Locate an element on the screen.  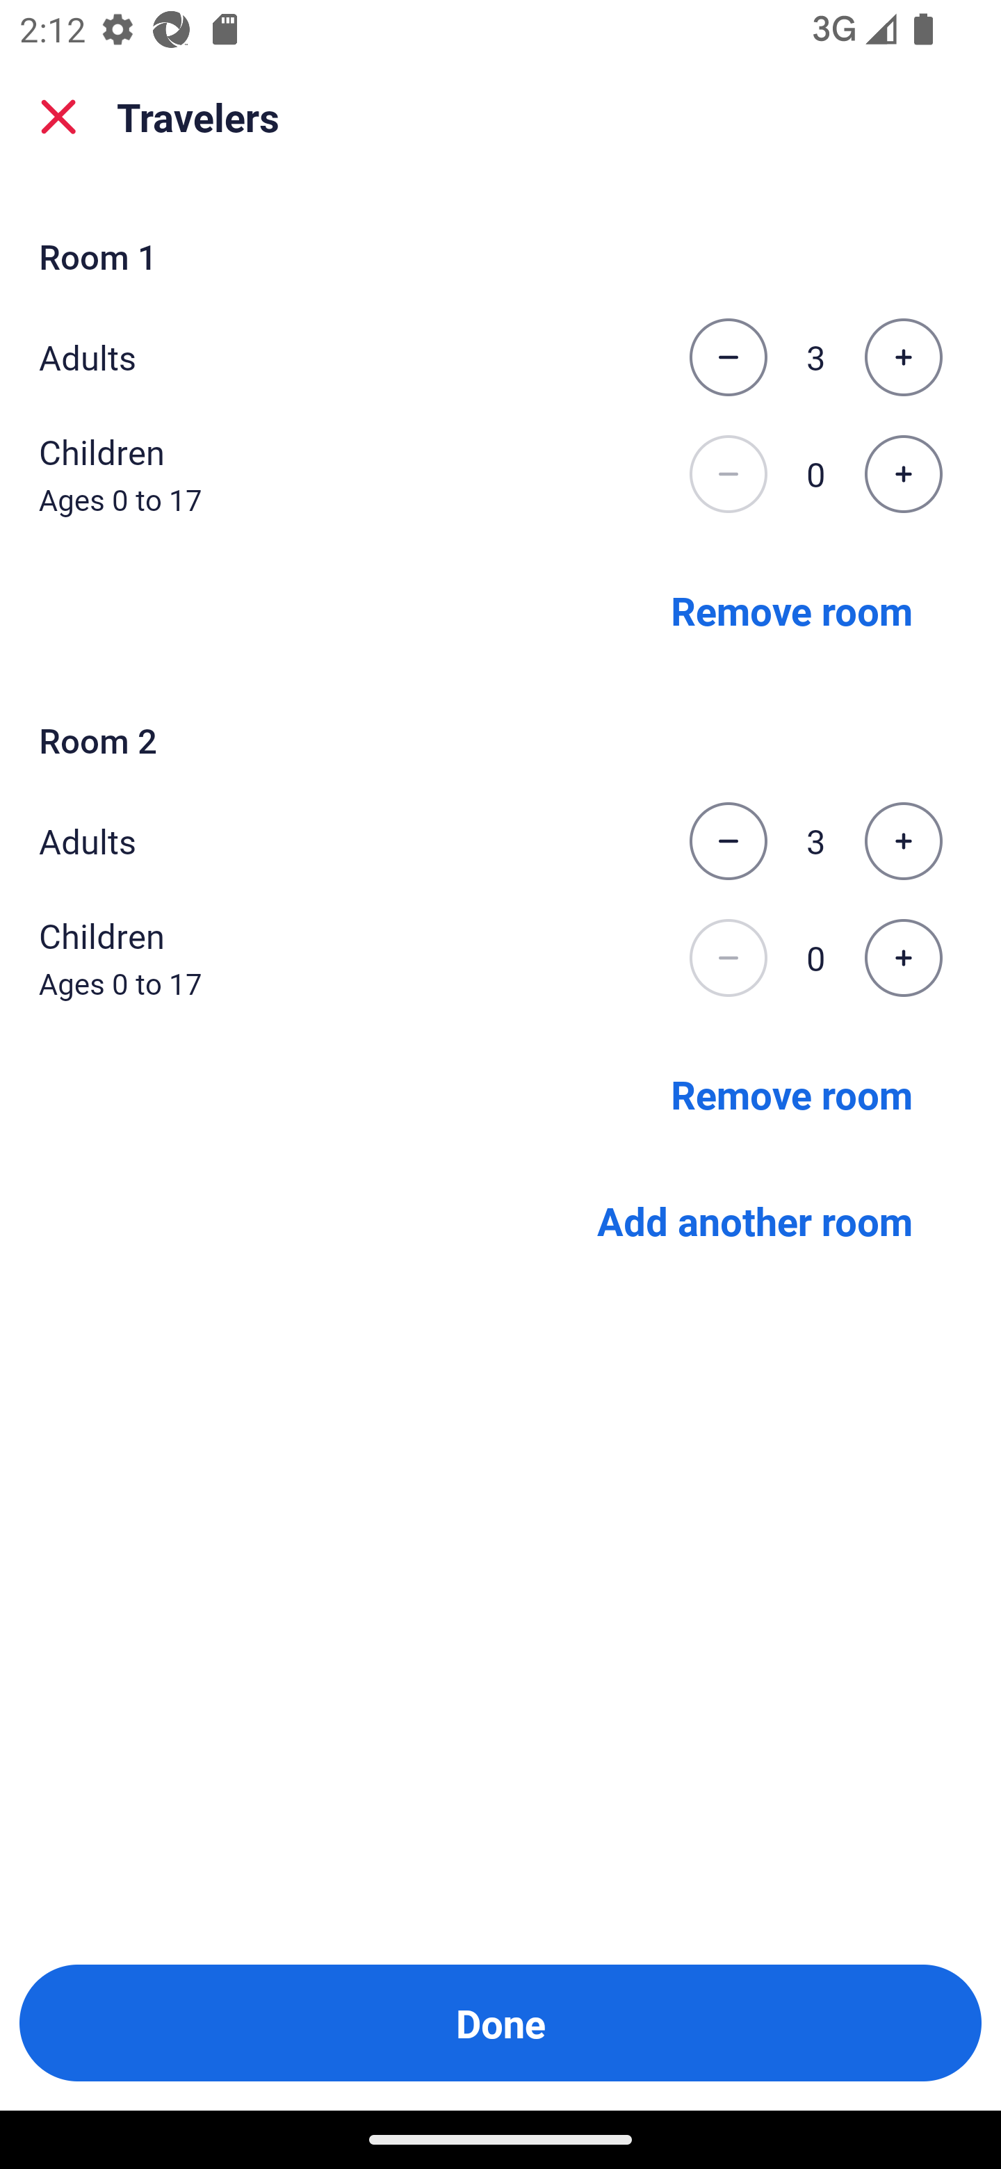
Done is located at coordinates (500, 2023).